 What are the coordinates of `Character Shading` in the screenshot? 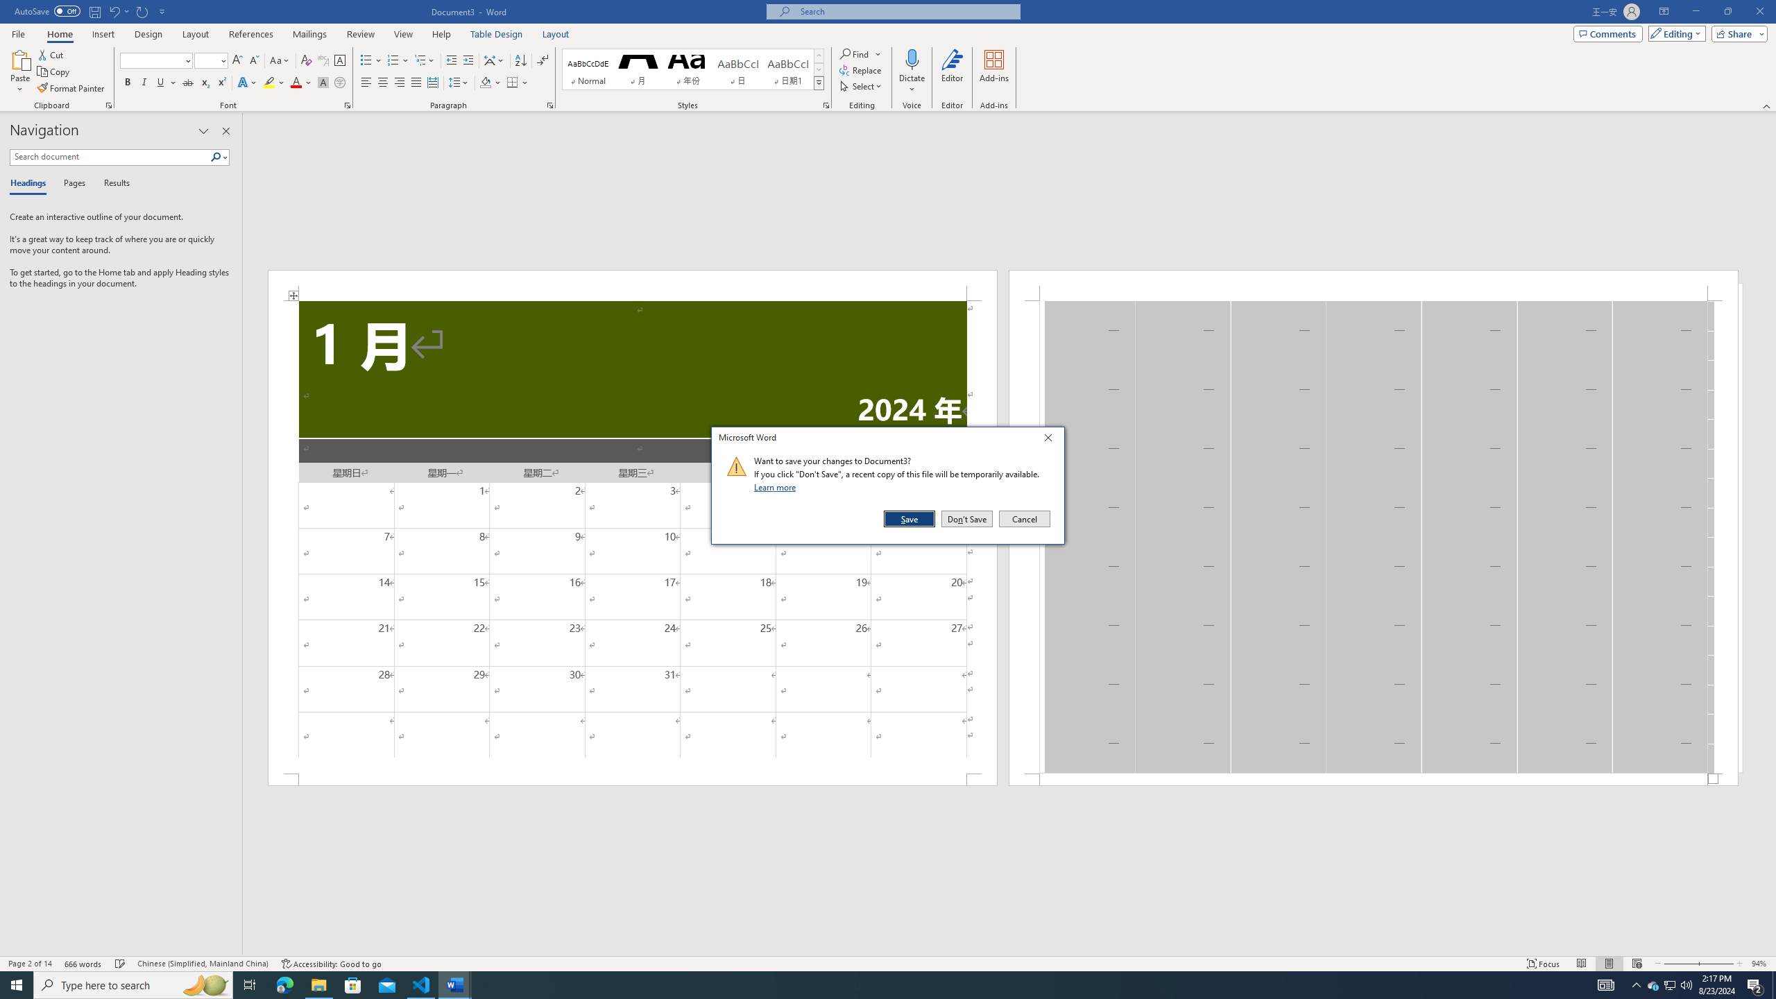 It's located at (323, 83).